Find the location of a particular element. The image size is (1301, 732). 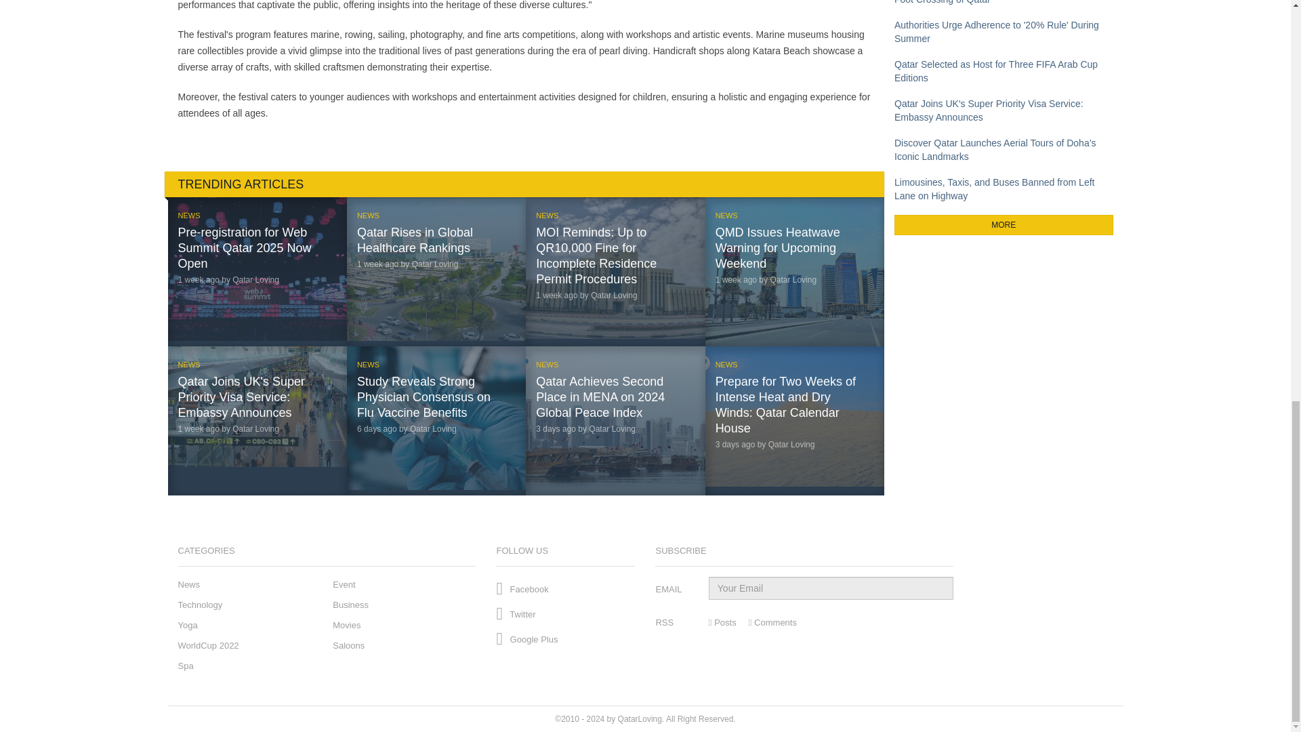

Qatar Loving is located at coordinates (432, 429).